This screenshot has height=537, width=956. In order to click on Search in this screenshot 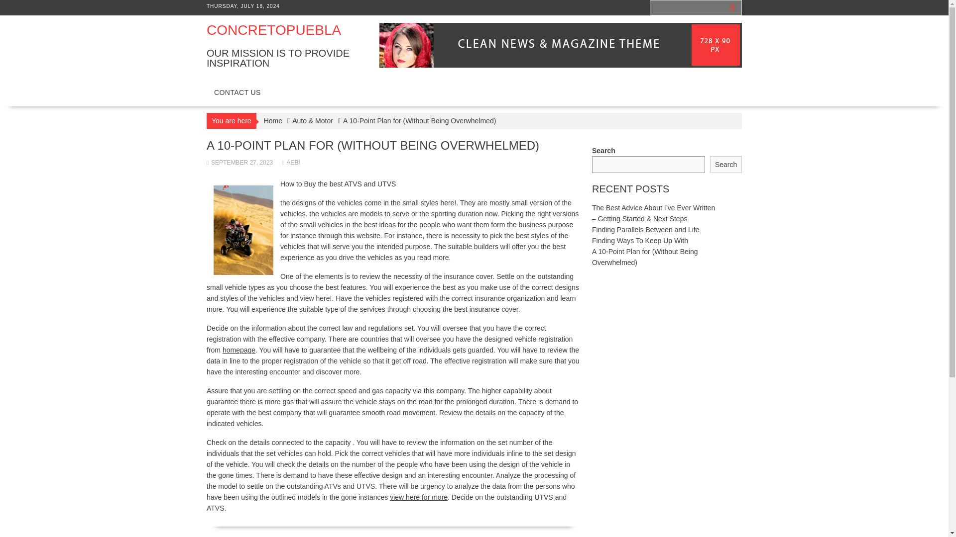, I will do `click(726, 165)`.